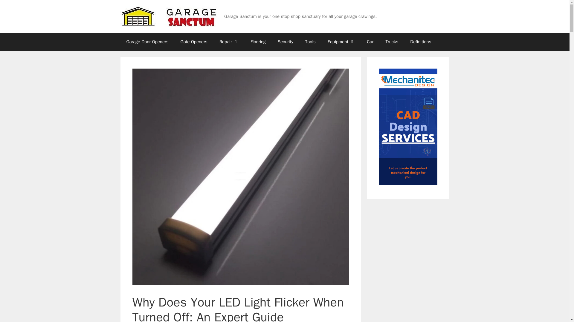 The image size is (574, 322). What do you see at coordinates (258, 42) in the screenshot?
I see `Flooring` at bounding box center [258, 42].